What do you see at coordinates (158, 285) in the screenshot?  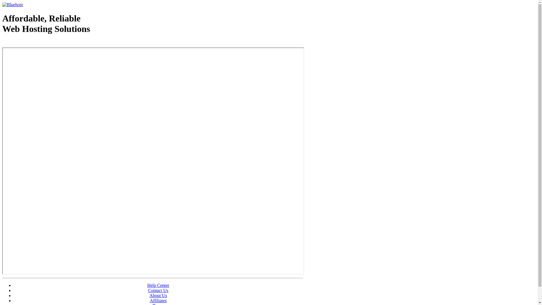 I see `Help Center` at bounding box center [158, 285].